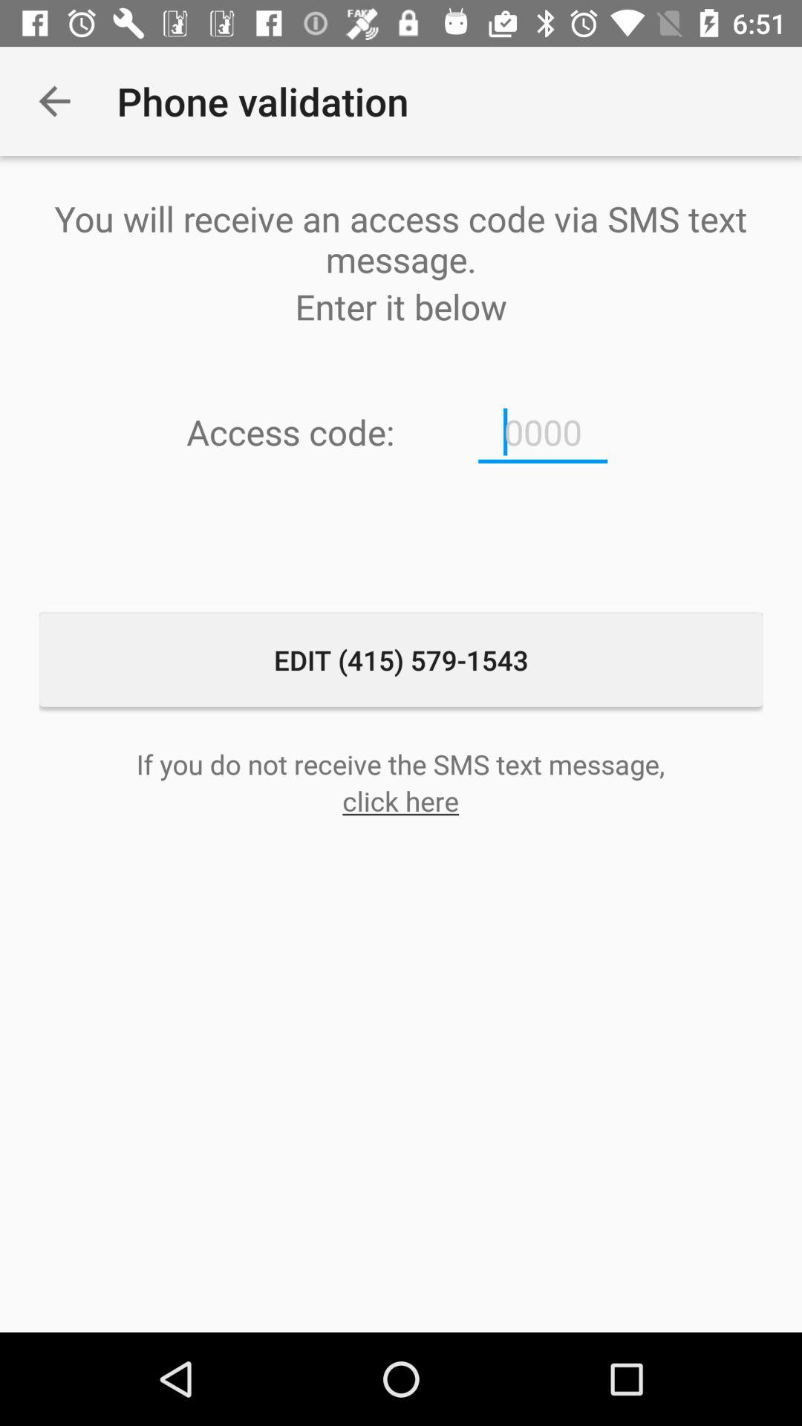  What do you see at coordinates (542, 432) in the screenshot?
I see `press item below enter it below icon` at bounding box center [542, 432].